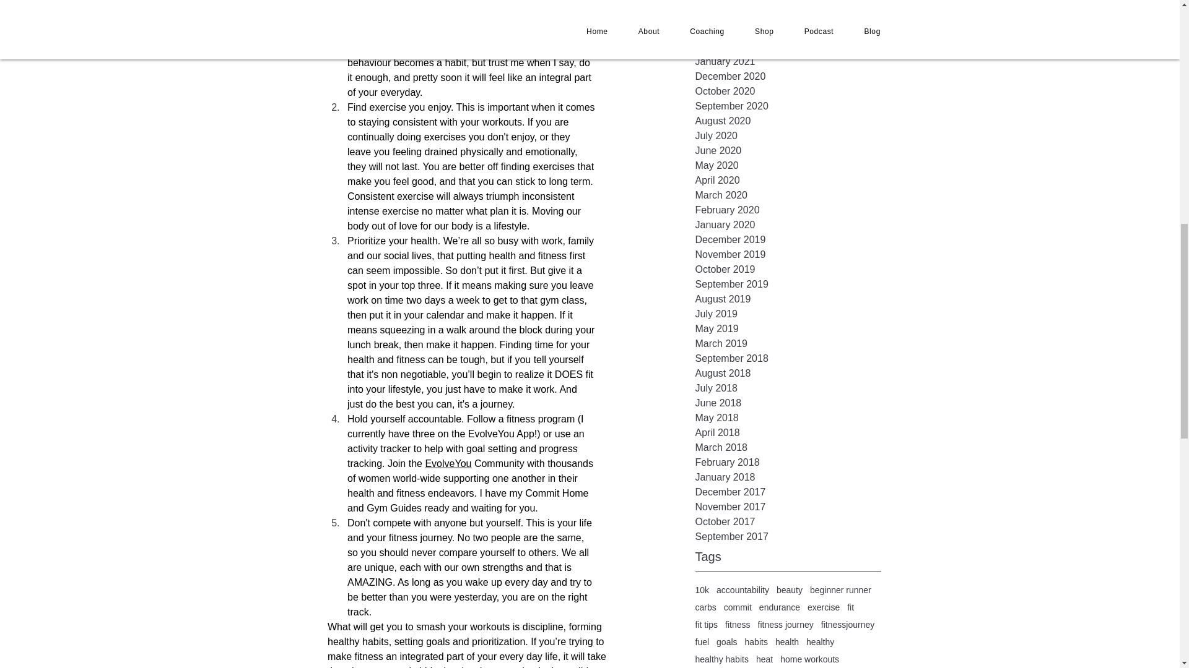 The width and height of the screenshot is (1189, 668). Describe the element at coordinates (788, 121) in the screenshot. I see `August 2020` at that location.